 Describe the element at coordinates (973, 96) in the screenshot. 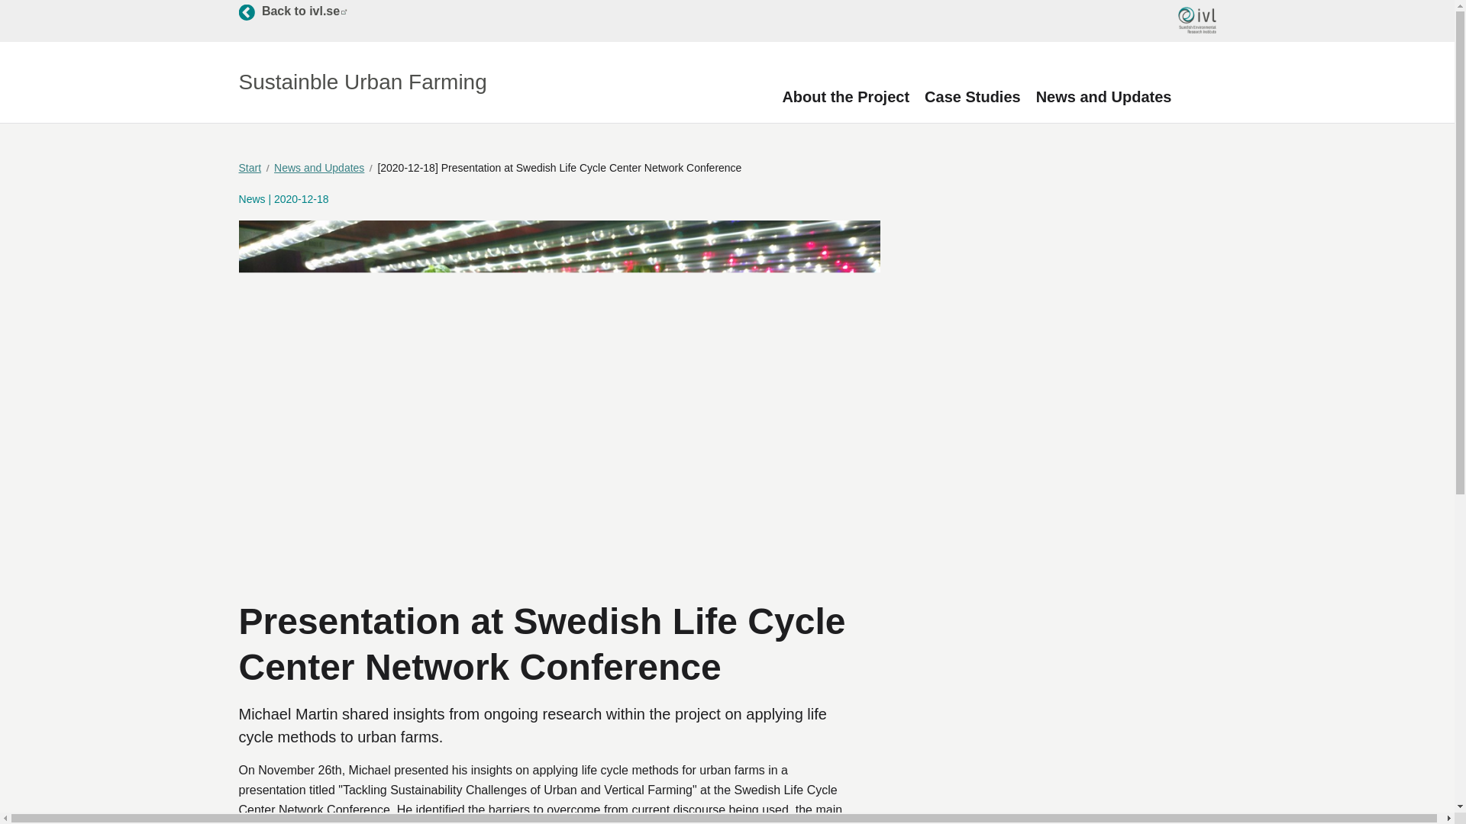

I see `Case Studies` at that location.